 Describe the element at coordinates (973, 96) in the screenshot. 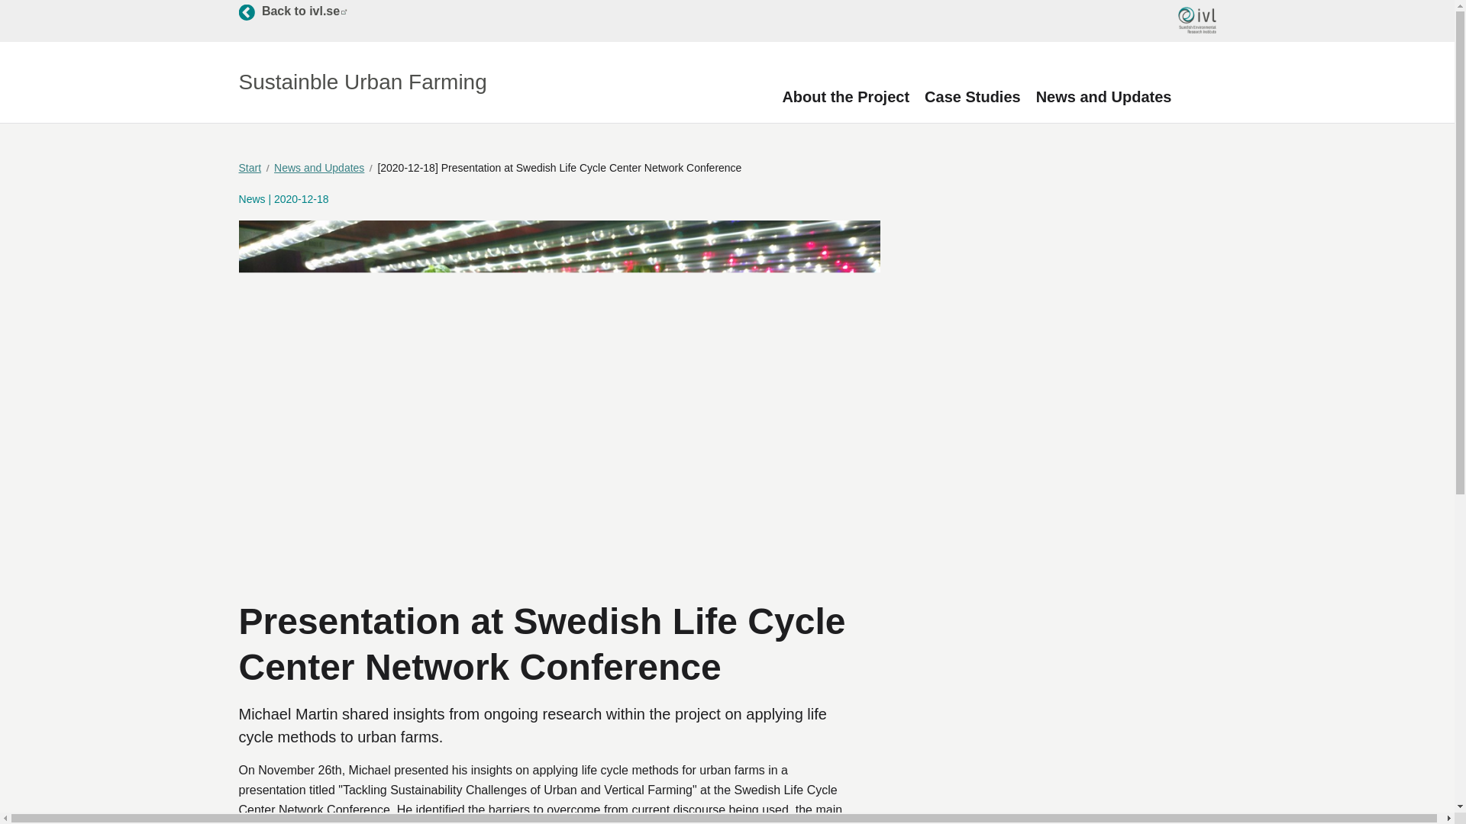

I see `Case Studies` at that location.